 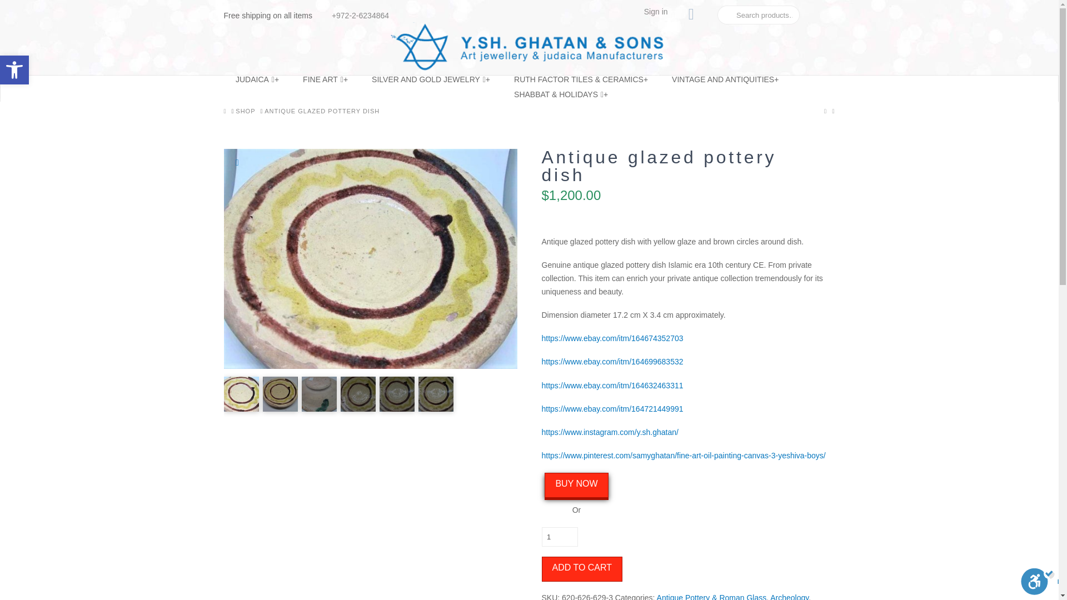 I want to click on View your shopping cart, so click(x=12, y=8).